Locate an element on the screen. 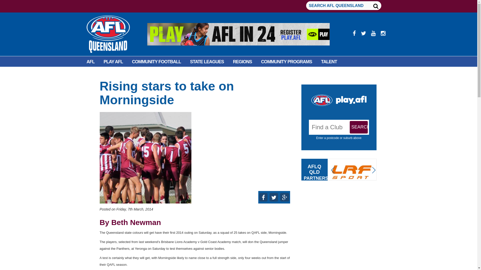 The height and width of the screenshot is (270, 481). STATE LEAGUES is located at coordinates (207, 62).